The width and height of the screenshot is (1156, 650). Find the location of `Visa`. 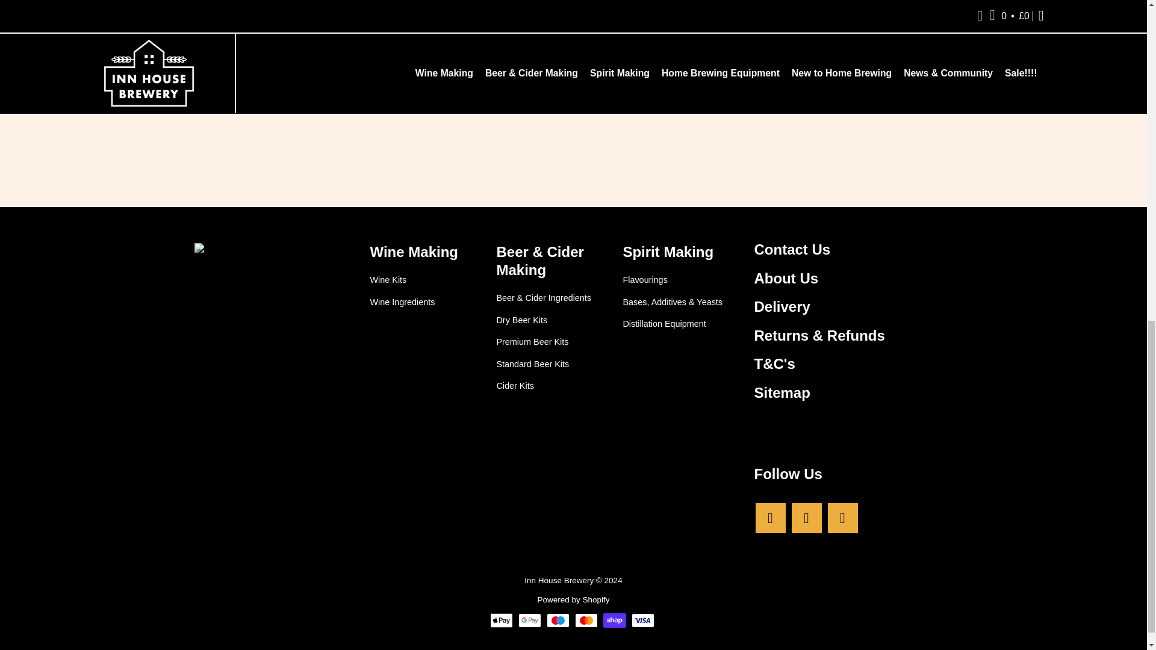

Visa is located at coordinates (642, 621).